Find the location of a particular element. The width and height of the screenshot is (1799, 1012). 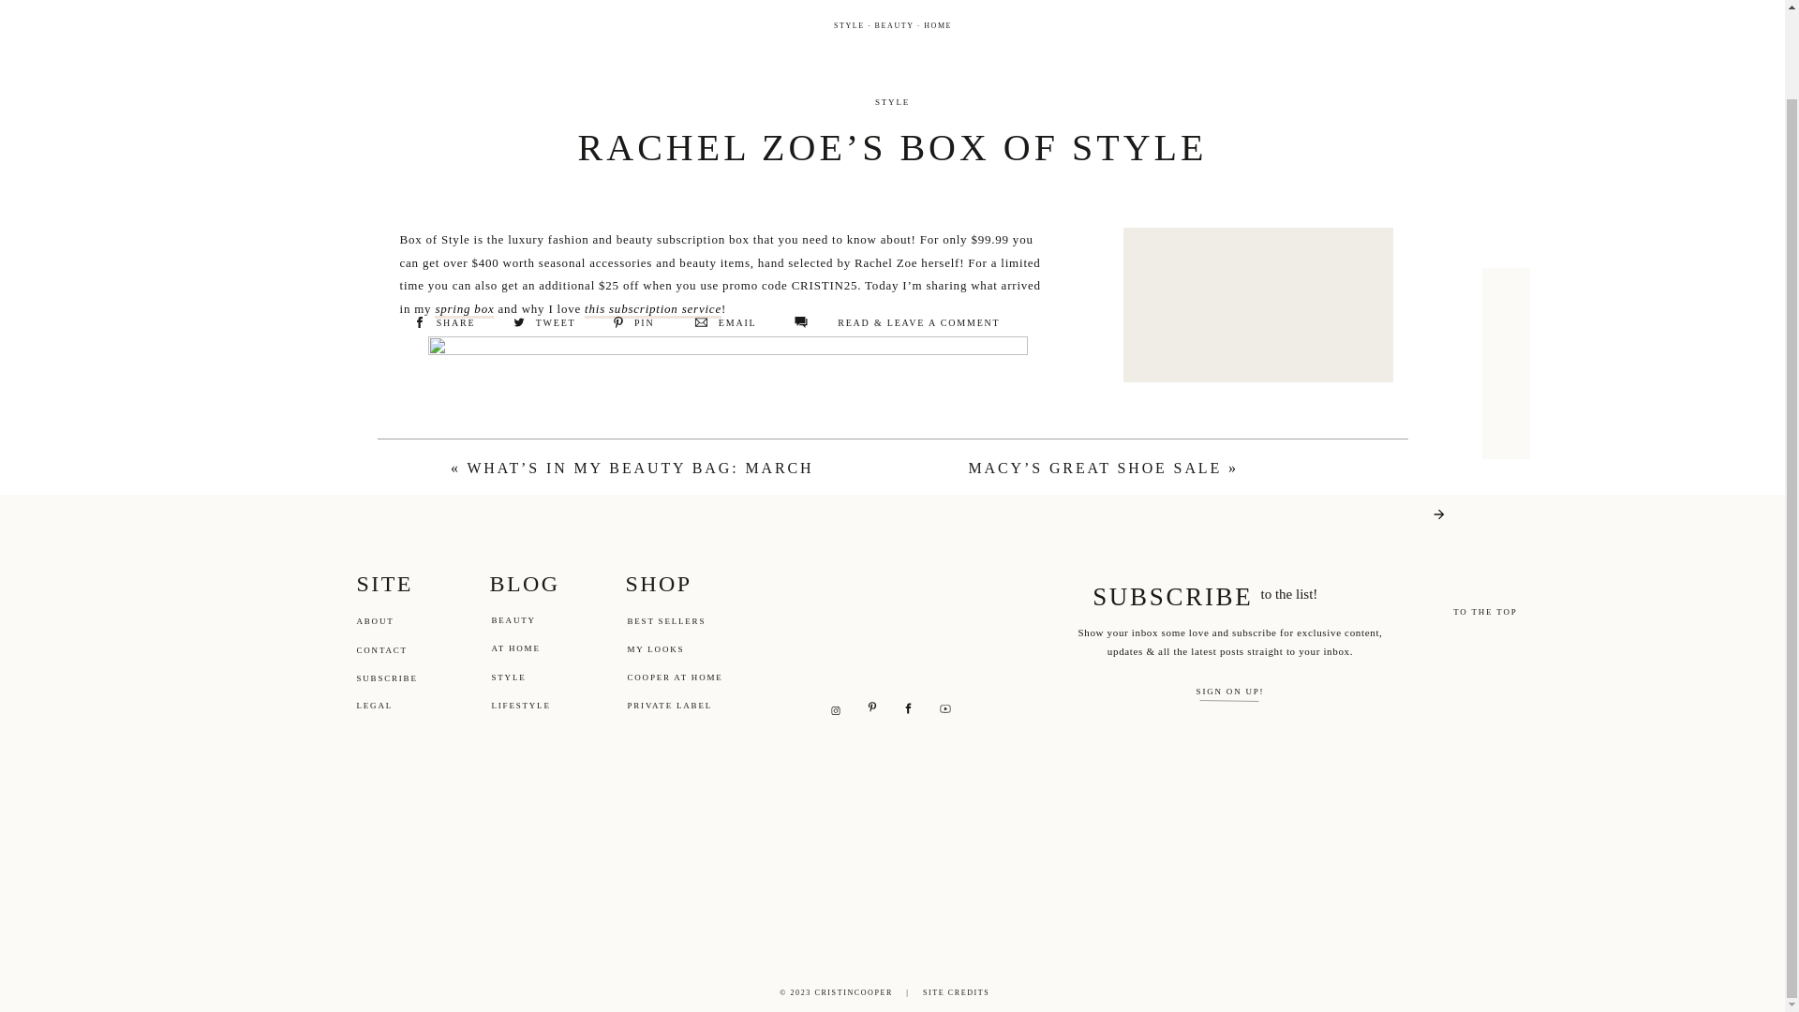

PINTEREST is located at coordinates (1325, 615).